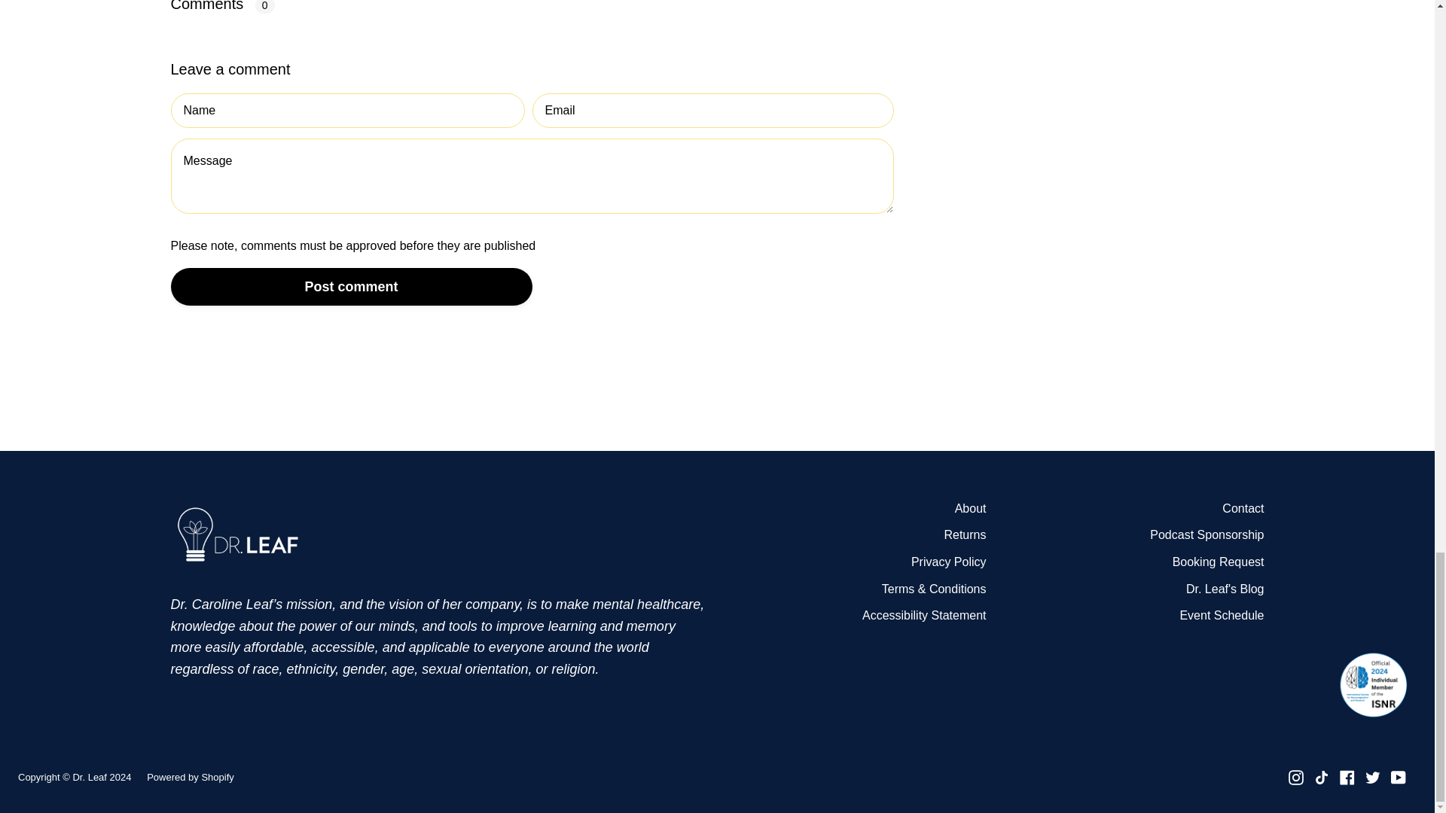 The image size is (1446, 813). What do you see at coordinates (1347, 777) in the screenshot?
I see `Dr. Leaf on Facebook` at bounding box center [1347, 777].